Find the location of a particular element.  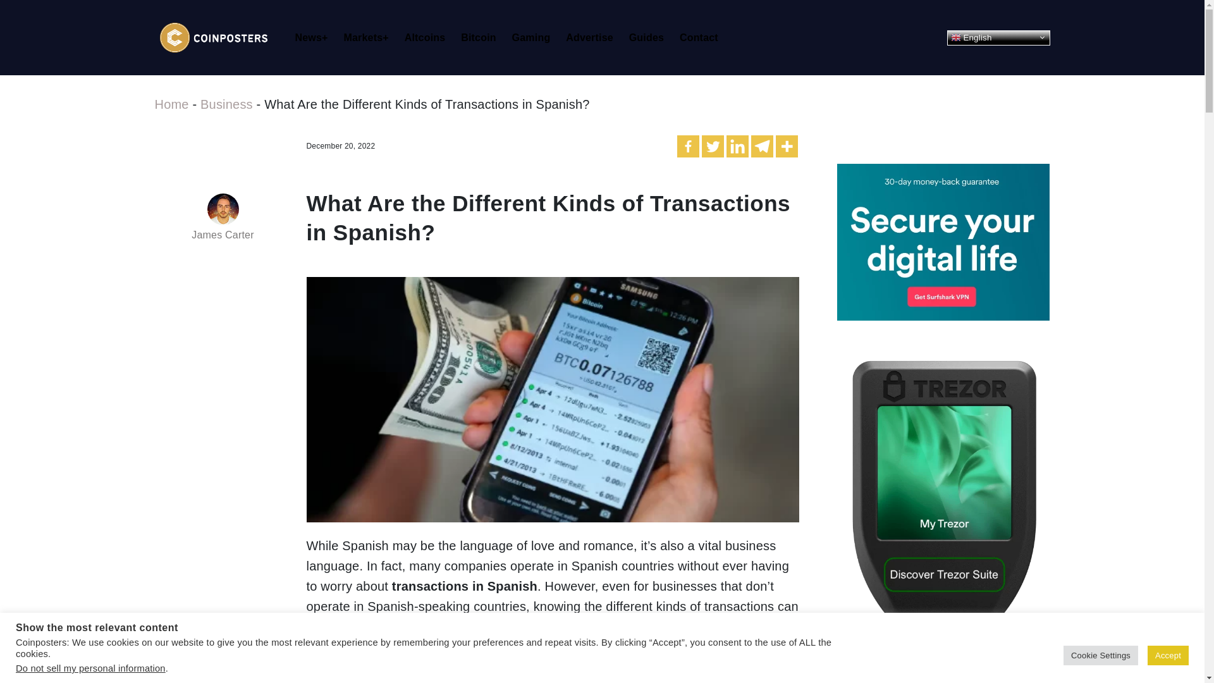

Home is located at coordinates (171, 104).